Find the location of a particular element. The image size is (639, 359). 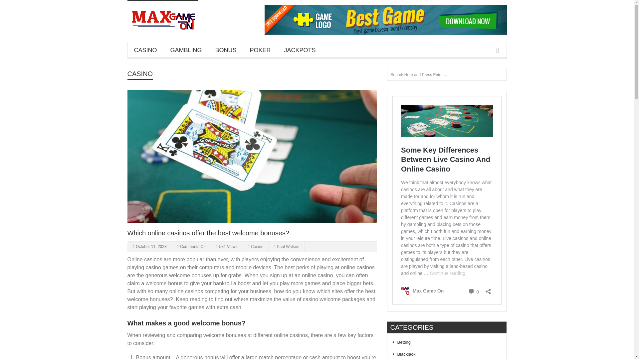

CASINO is located at coordinates (140, 74).